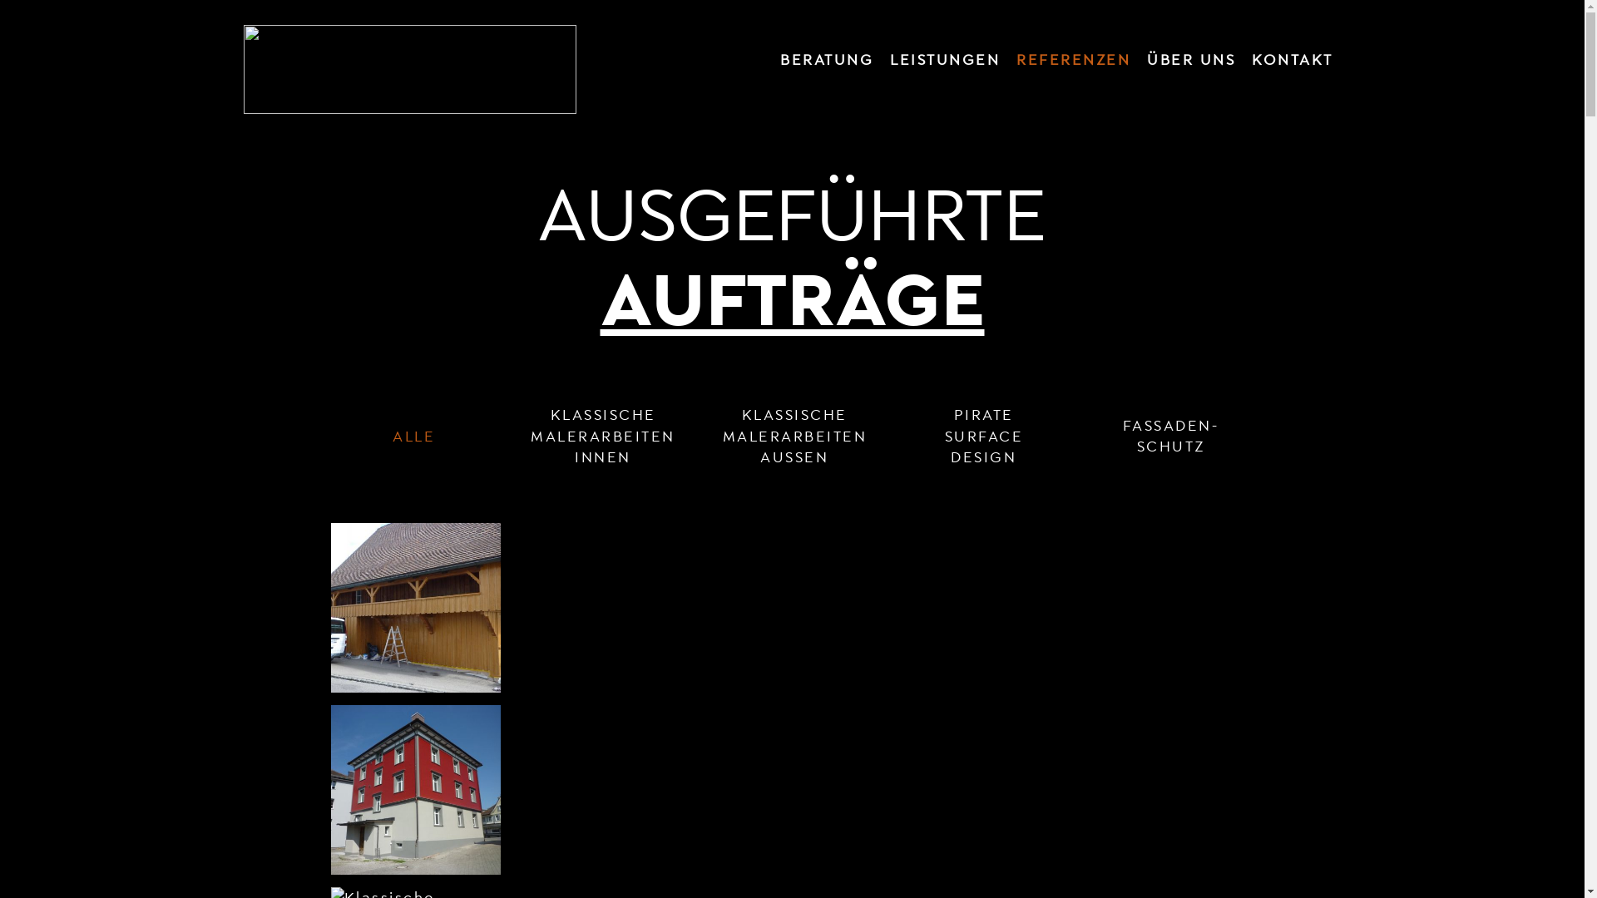 This screenshot has width=1597, height=898. What do you see at coordinates (1293, 63) in the screenshot?
I see `KONTAKT` at bounding box center [1293, 63].